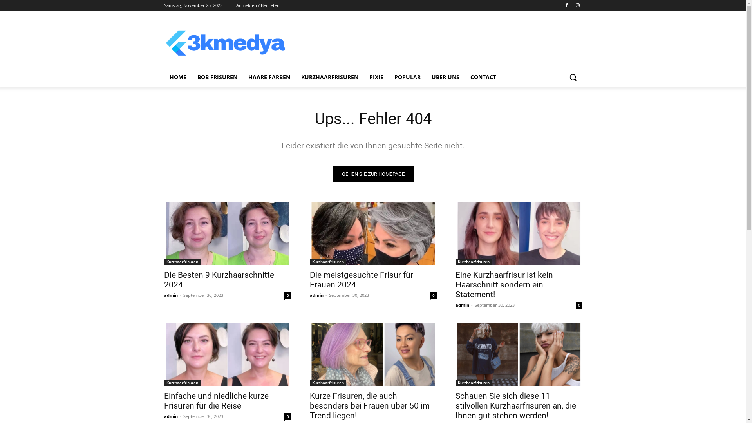 The height and width of the screenshot is (423, 752). I want to click on Kurzhaarfrisuren, so click(327, 262).